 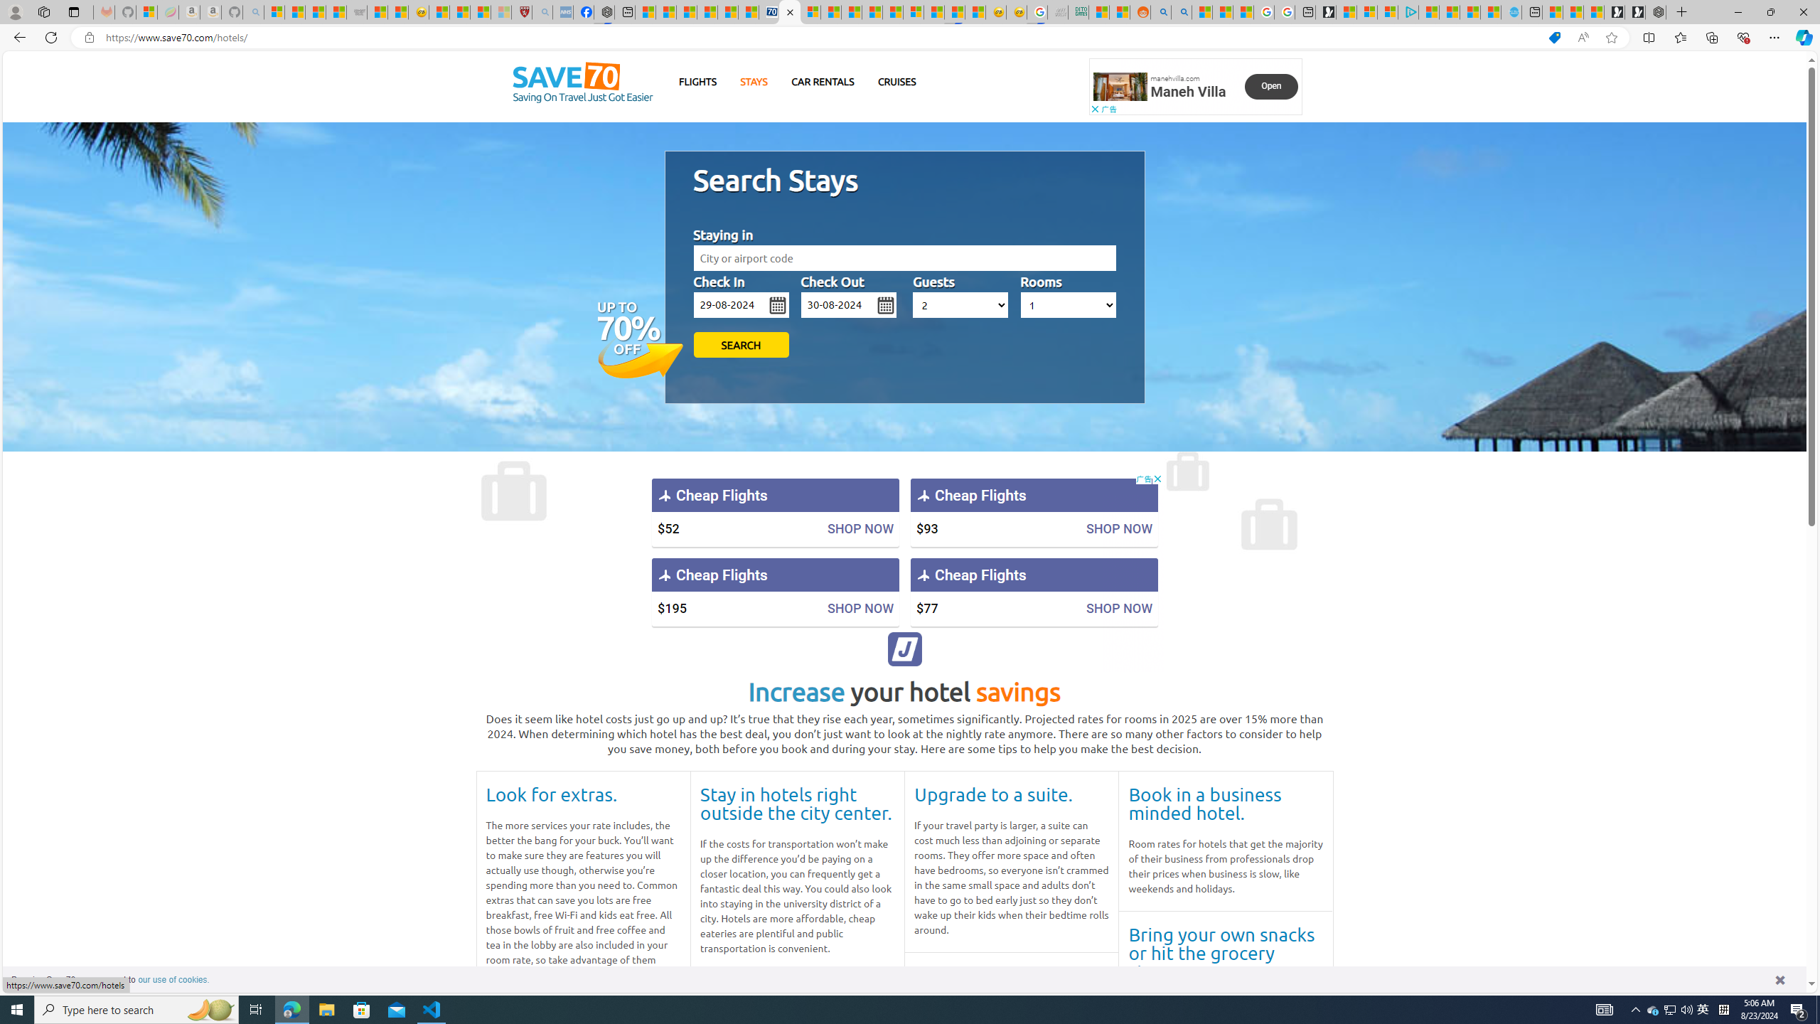 What do you see at coordinates (849, 304) in the screenshot?
I see `mm/dd/yy` at bounding box center [849, 304].